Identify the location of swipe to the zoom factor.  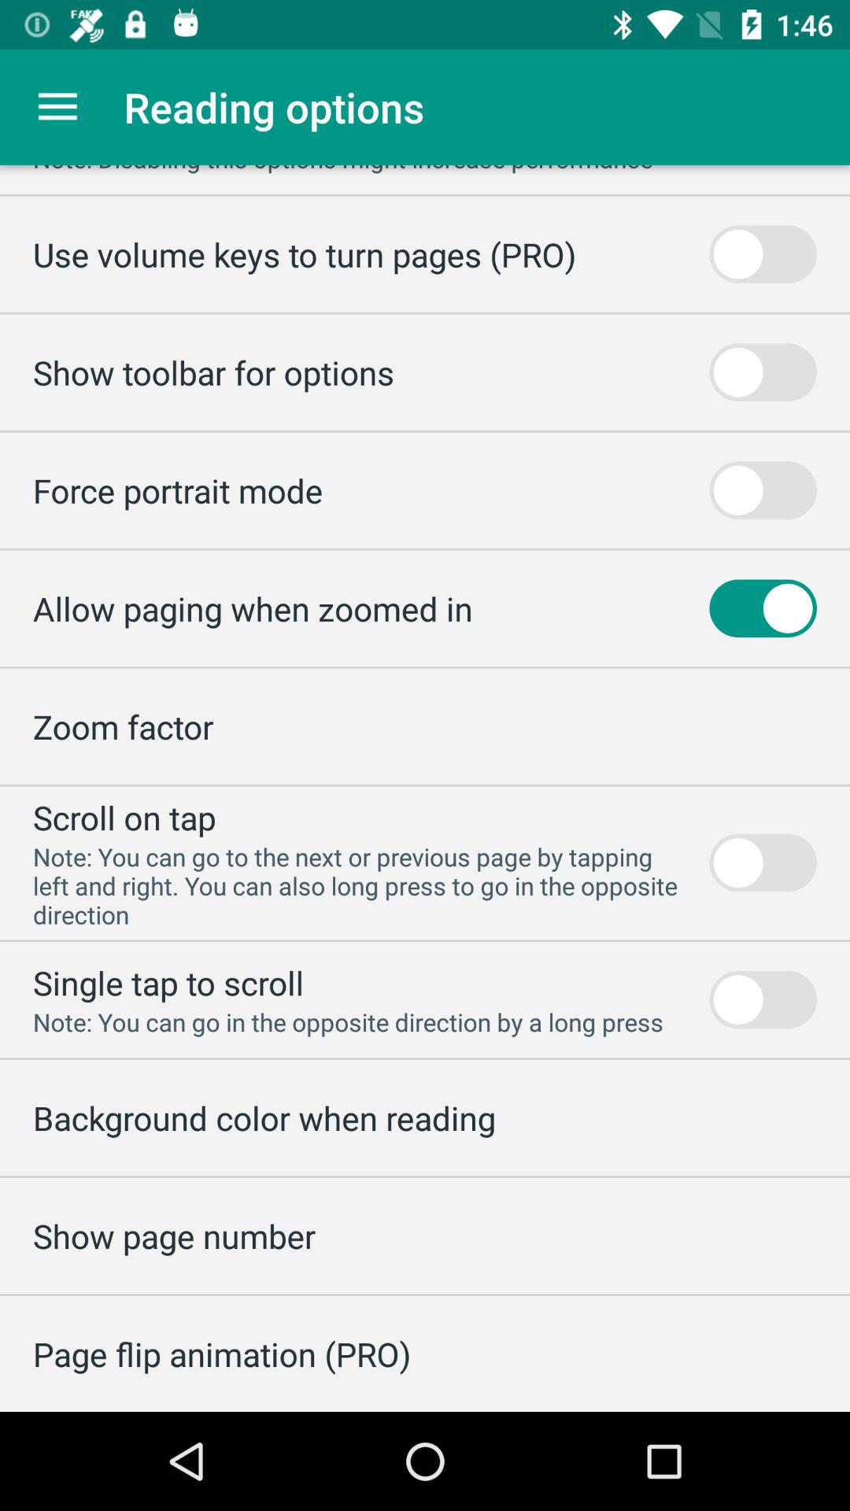
(123, 726).